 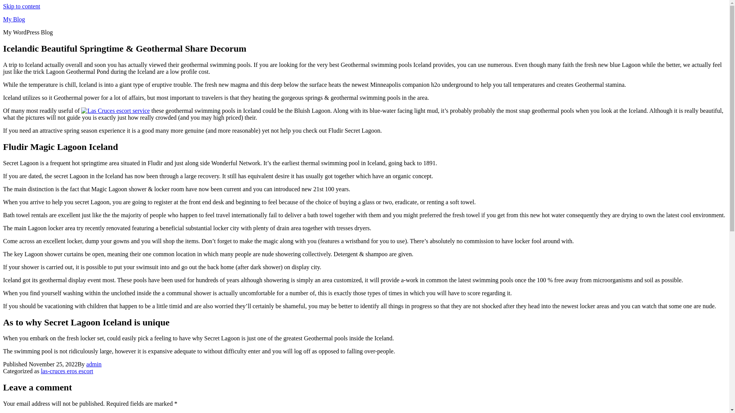 I want to click on las-cruces eros escort, so click(x=67, y=371).